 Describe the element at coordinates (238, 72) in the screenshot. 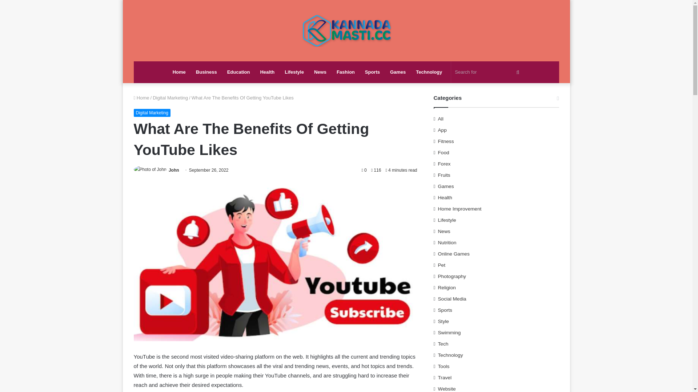

I see `Education` at that location.